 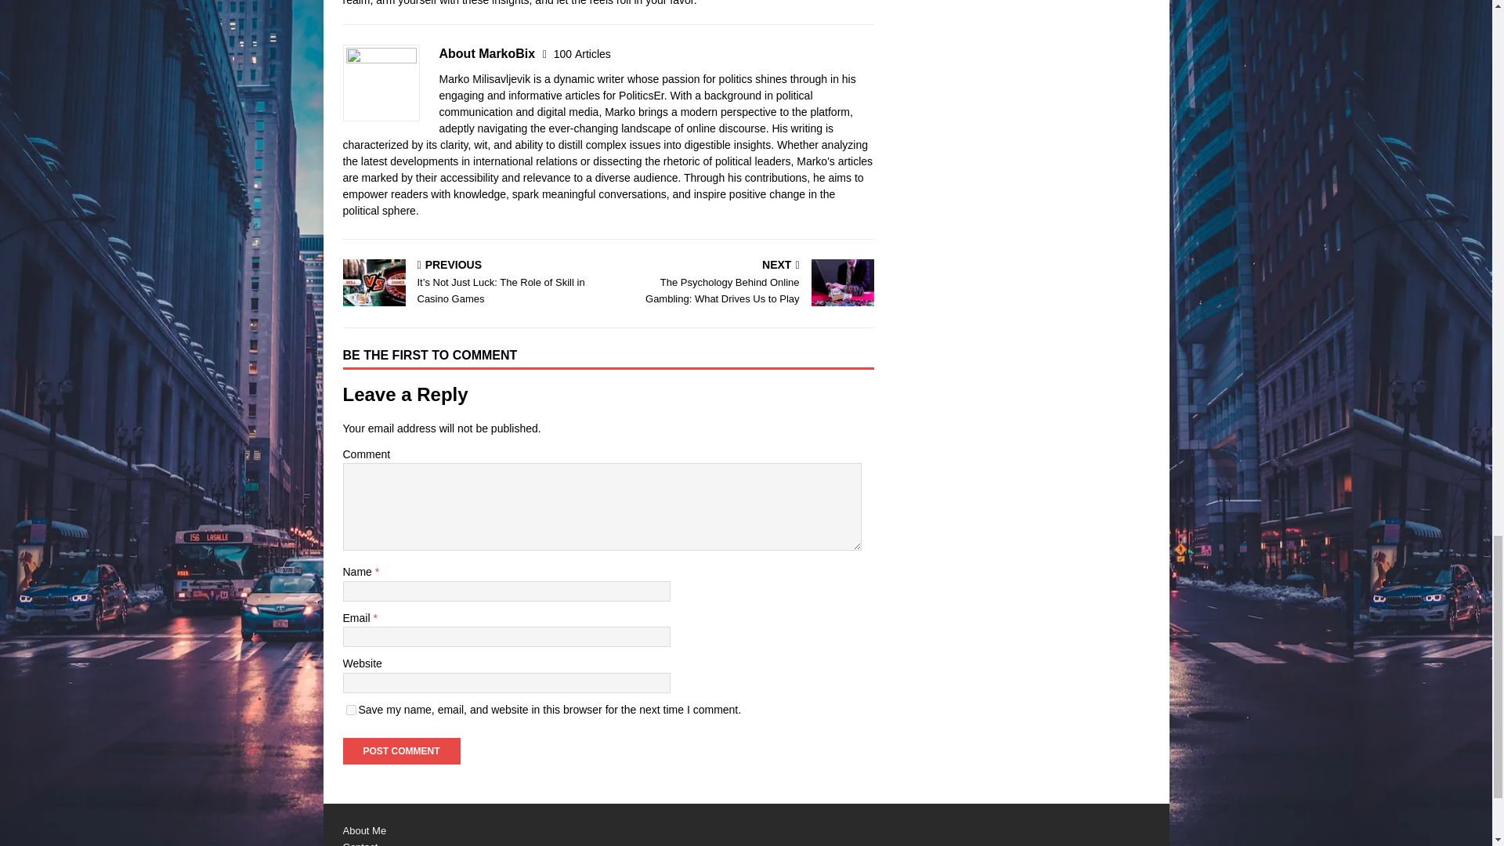 I want to click on yes, so click(x=351, y=710).